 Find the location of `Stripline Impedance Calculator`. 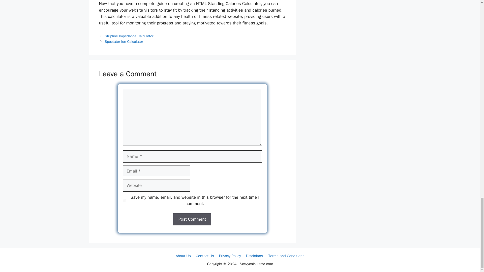

Stripline Impedance Calculator is located at coordinates (129, 36).